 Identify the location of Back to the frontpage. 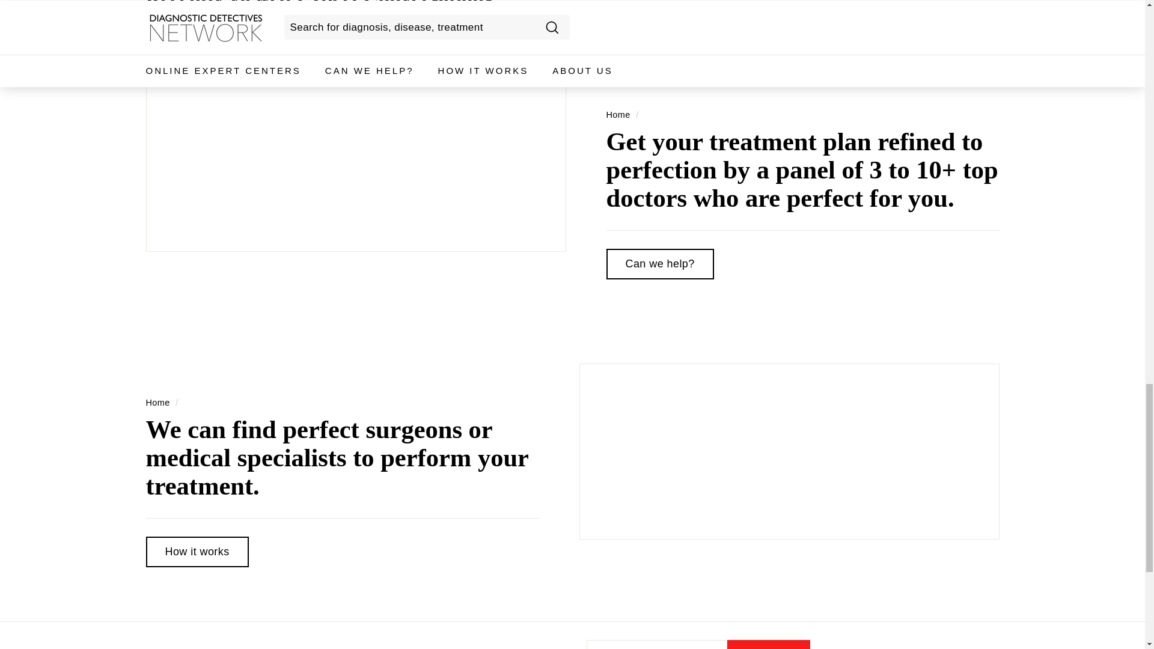
(618, 114).